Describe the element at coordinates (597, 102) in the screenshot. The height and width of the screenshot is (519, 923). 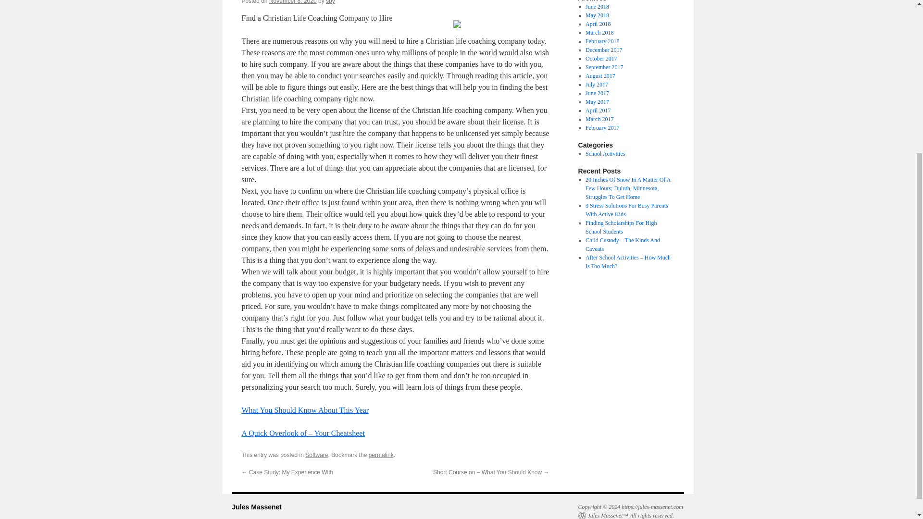
I see `May 2017` at that location.